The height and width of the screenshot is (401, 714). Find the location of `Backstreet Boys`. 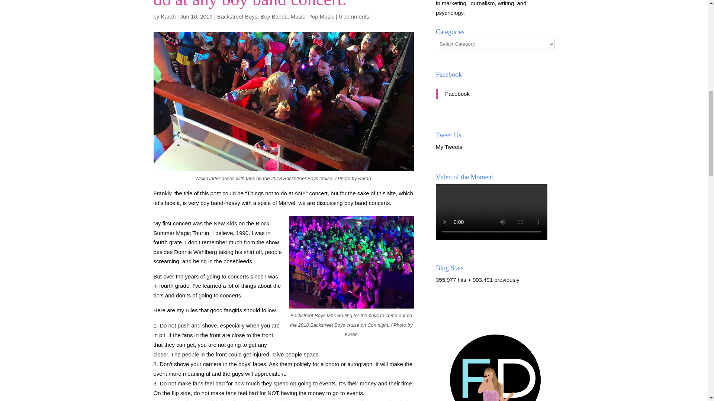

Backstreet Boys is located at coordinates (237, 16).